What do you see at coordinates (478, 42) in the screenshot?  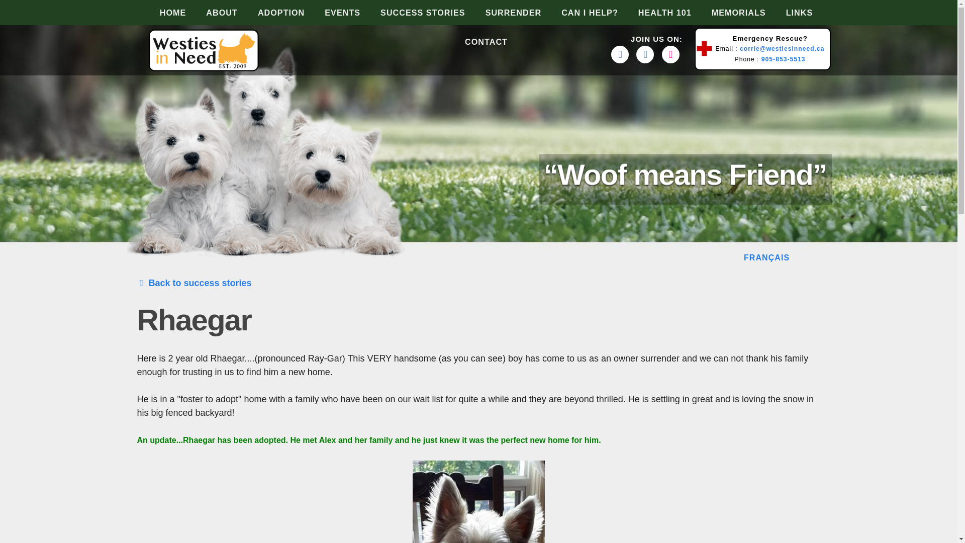 I see `CONTACT` at bounding box center [478, 42].